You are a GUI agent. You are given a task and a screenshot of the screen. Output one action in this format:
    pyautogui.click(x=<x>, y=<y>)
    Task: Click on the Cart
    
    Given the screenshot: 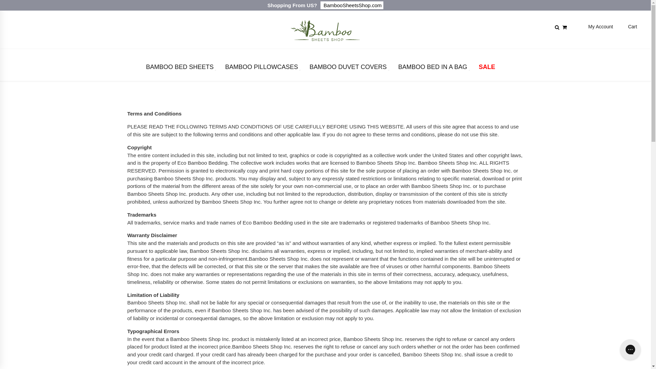 What is the action you would take?
    pyautogui.click(x=632, y=27)
    